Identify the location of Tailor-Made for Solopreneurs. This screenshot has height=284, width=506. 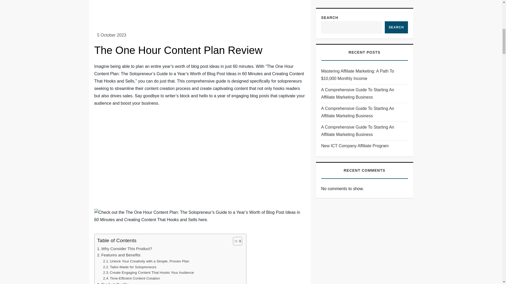
(130, 267).